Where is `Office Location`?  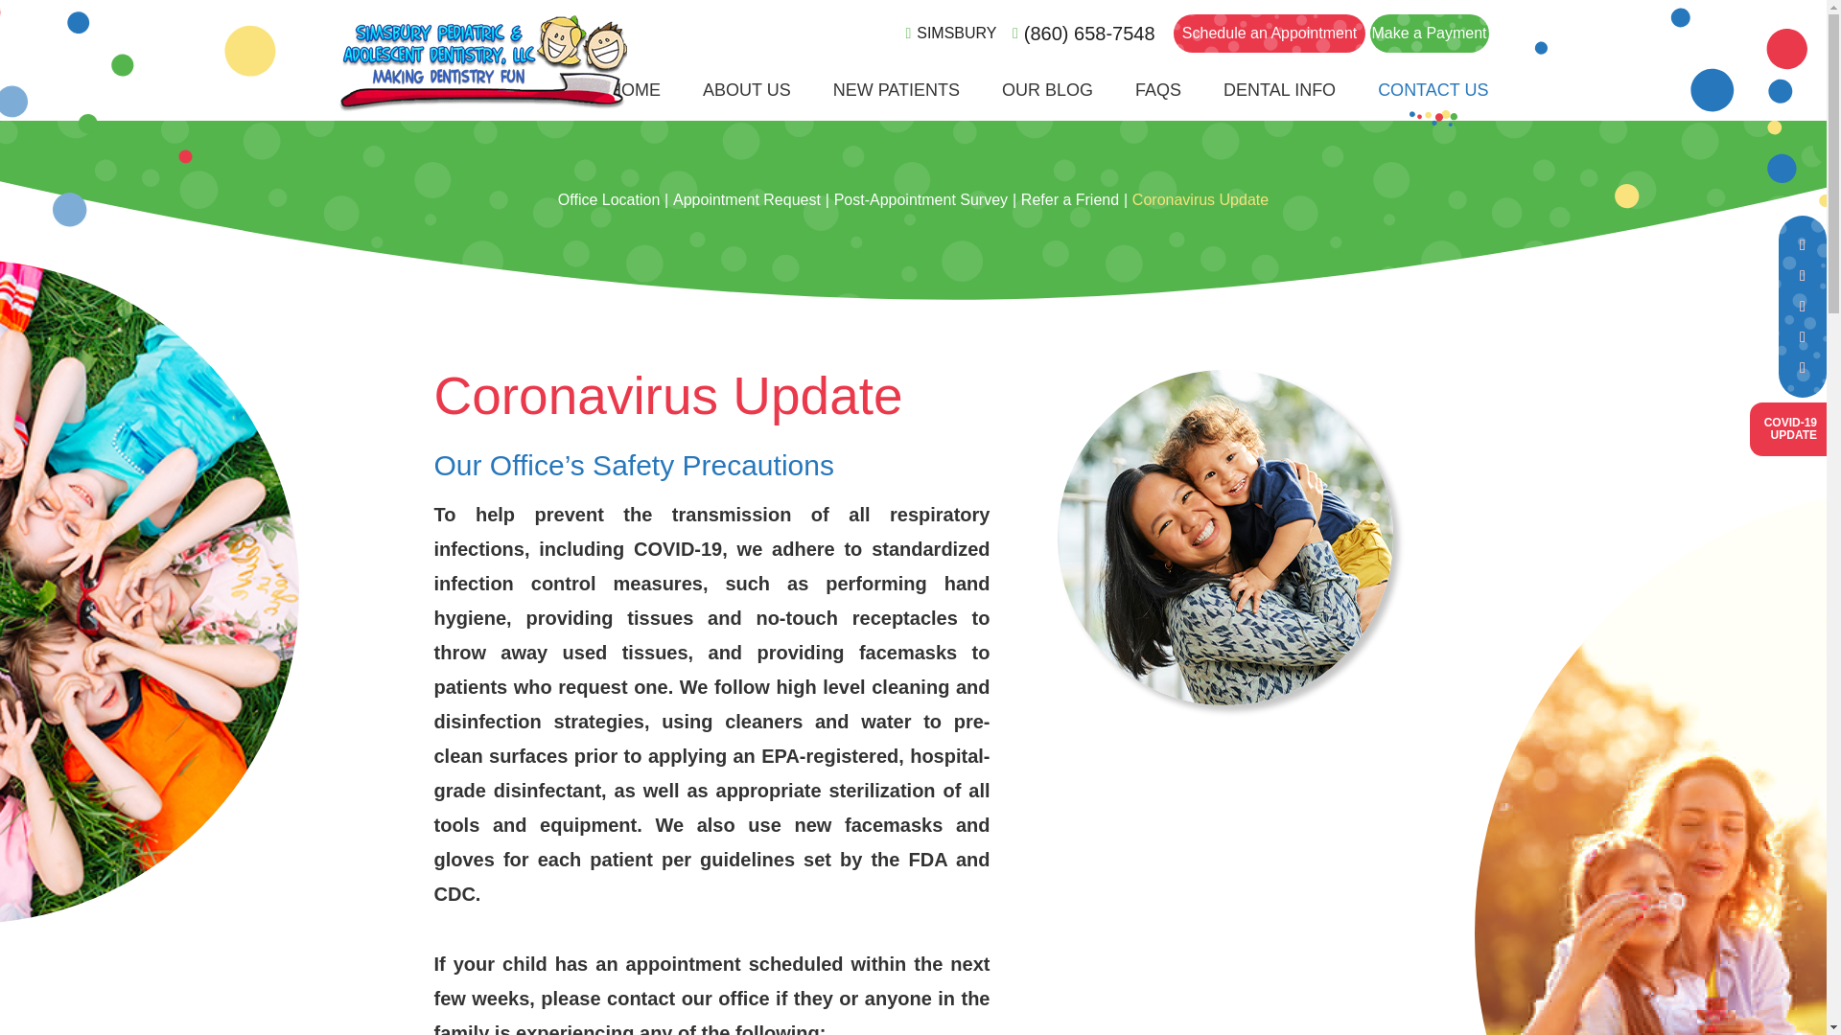 Office Location is located at coordinates (608, 199).